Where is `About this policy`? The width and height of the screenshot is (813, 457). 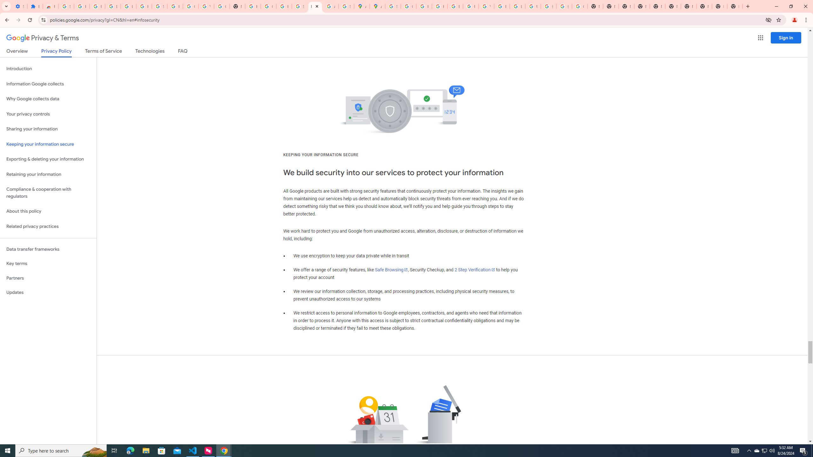 About this policy is located at coordinates (48, 211).